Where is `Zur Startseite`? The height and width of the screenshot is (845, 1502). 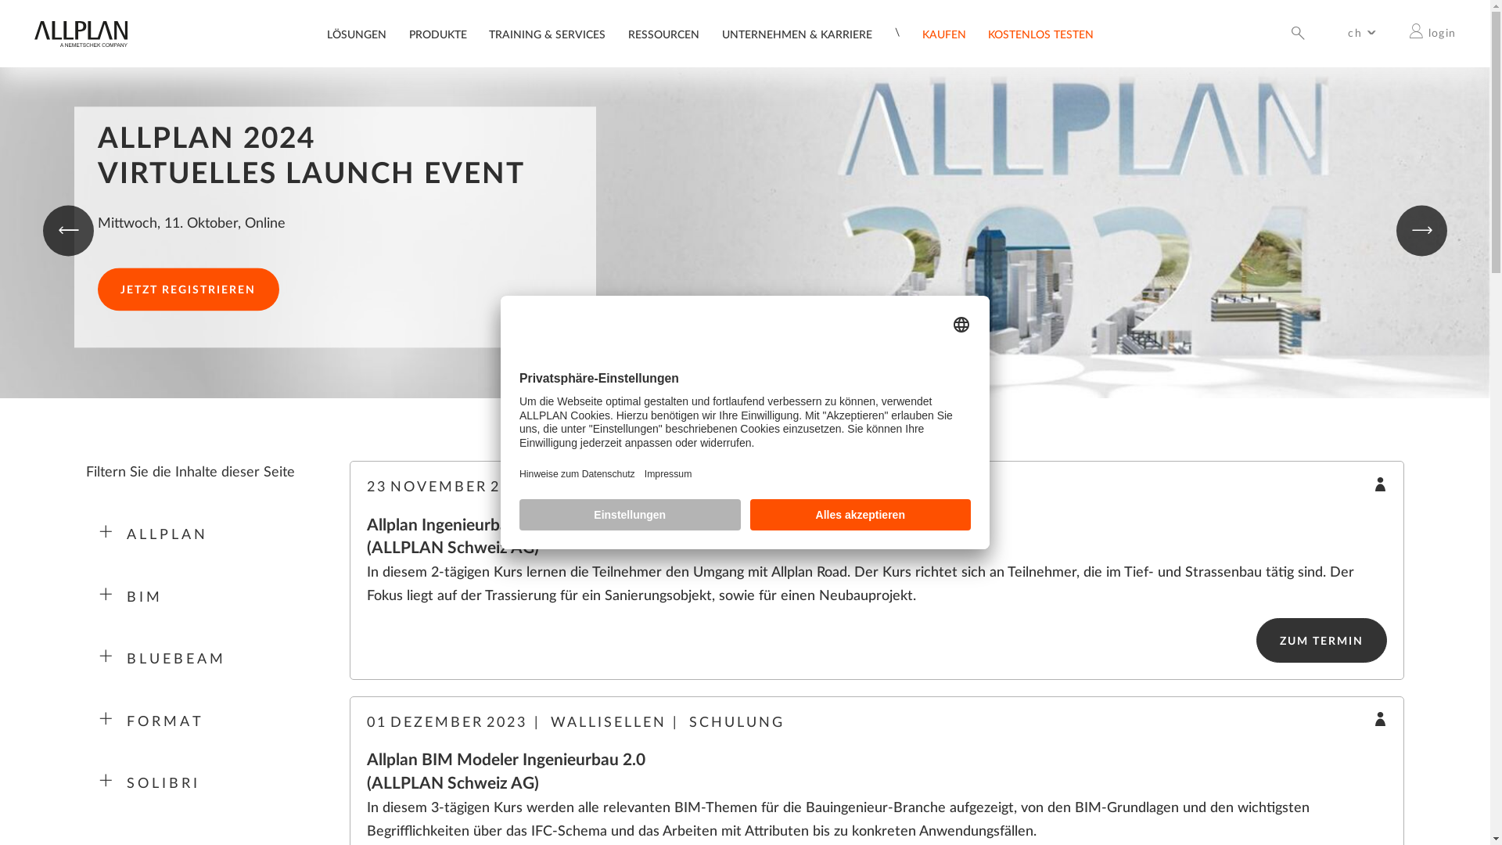
Zur Startseite is located at coordinates (81, 44).